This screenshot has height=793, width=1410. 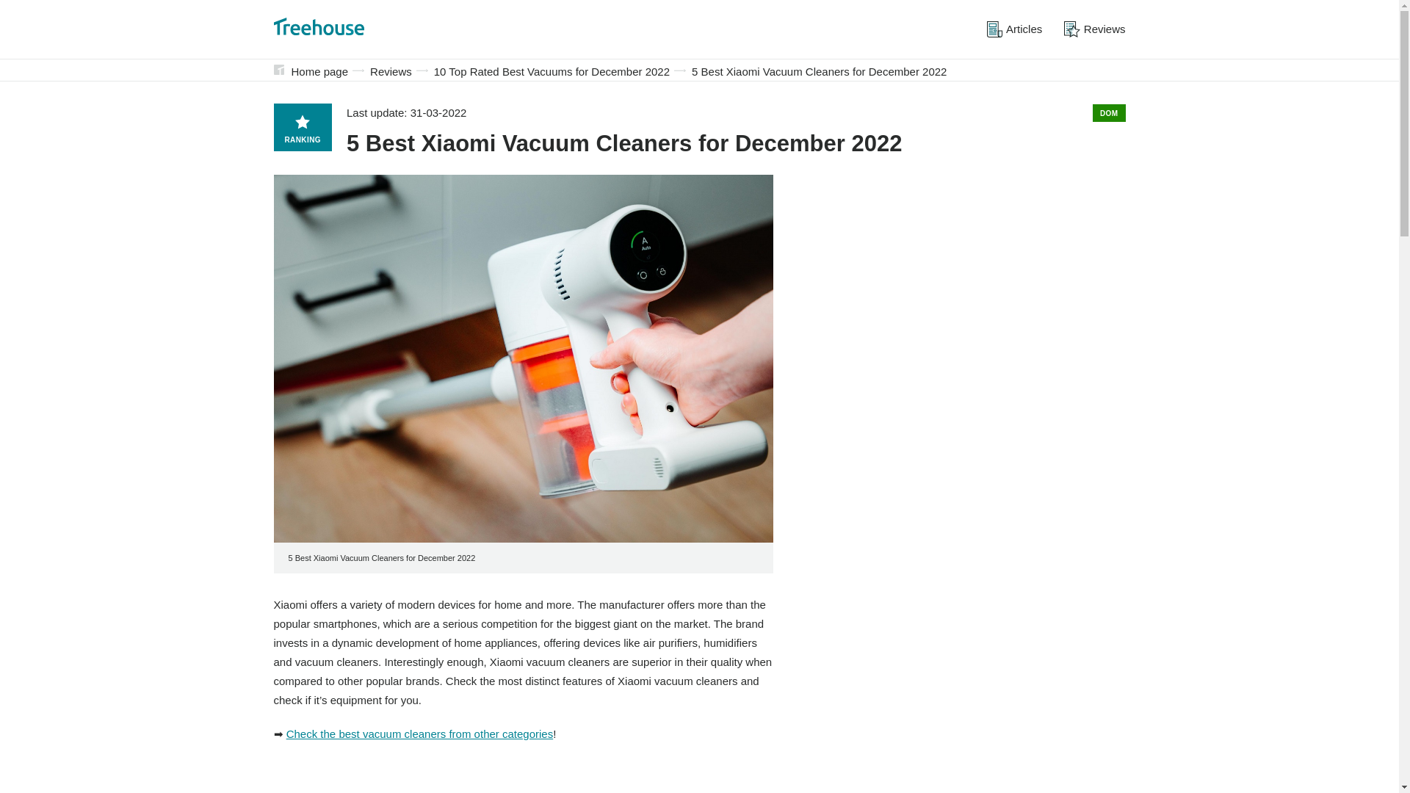 What do you see at coordinates (420, 734) in the screenshot?
I see `Check the best vacuum cleaners from other categories` at bounding box center [420, 734].